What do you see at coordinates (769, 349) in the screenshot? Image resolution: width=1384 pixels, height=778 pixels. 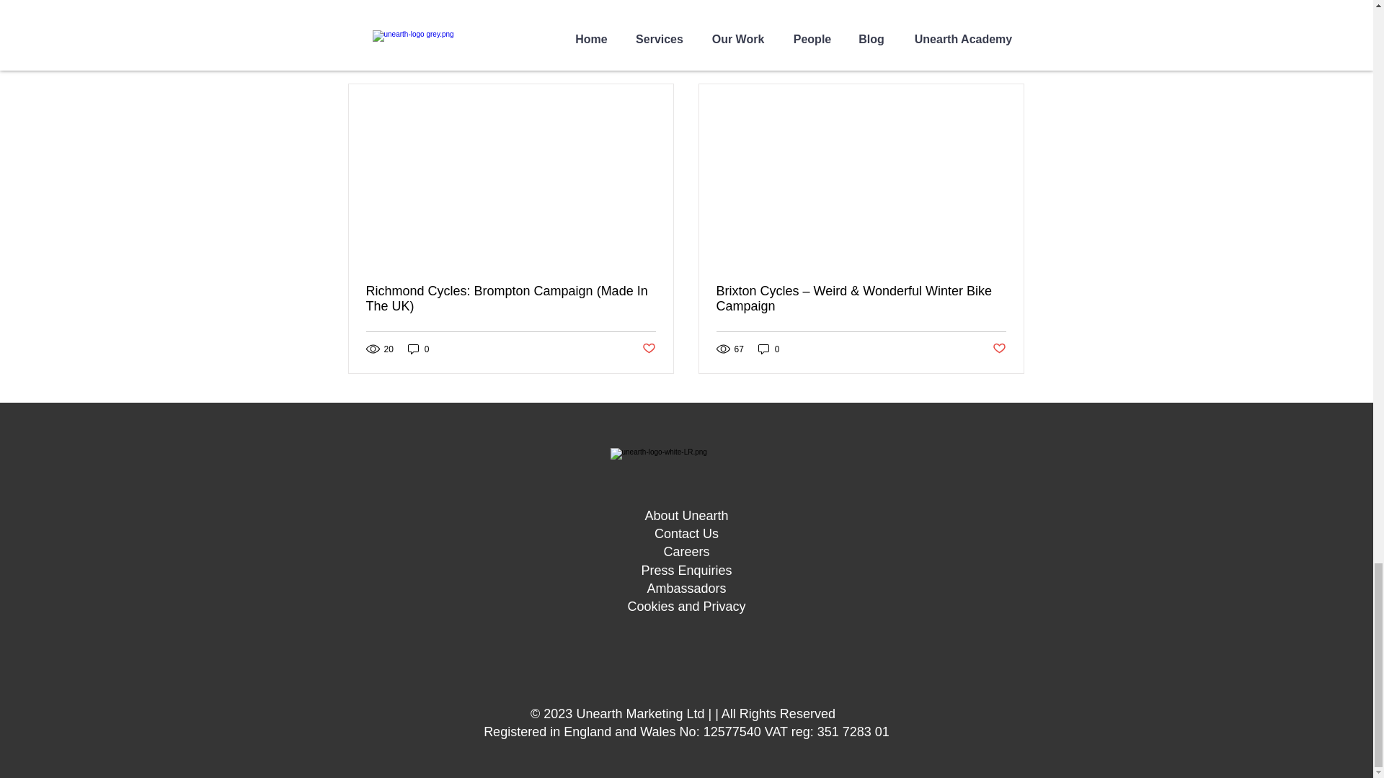 I see `0` at bounding box center [769, 349].